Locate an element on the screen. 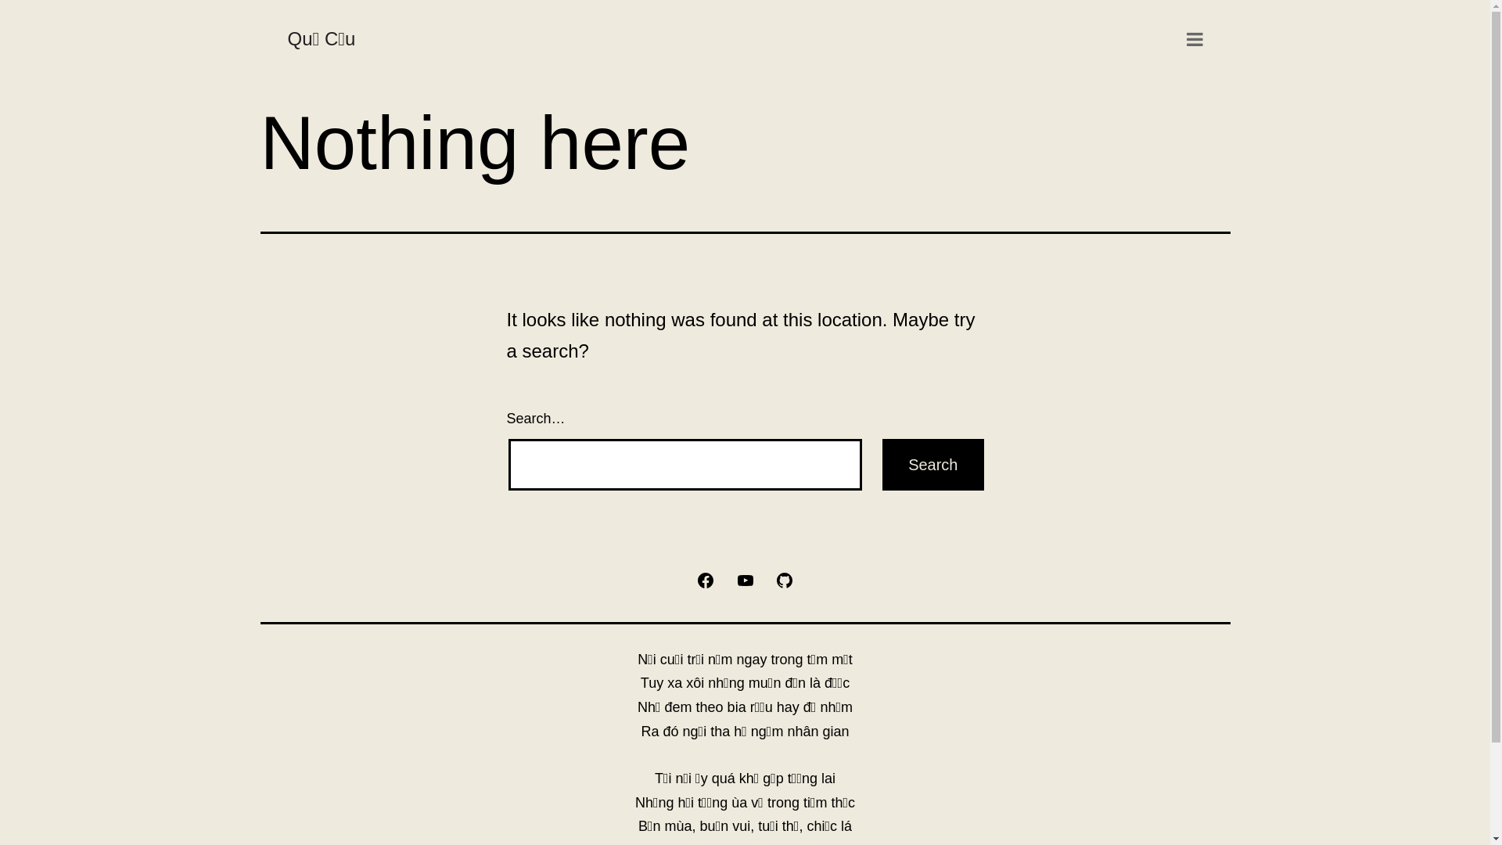 The height and width of the screenshot is (845, 1502). GitHub is located at coordinates (785, 579).